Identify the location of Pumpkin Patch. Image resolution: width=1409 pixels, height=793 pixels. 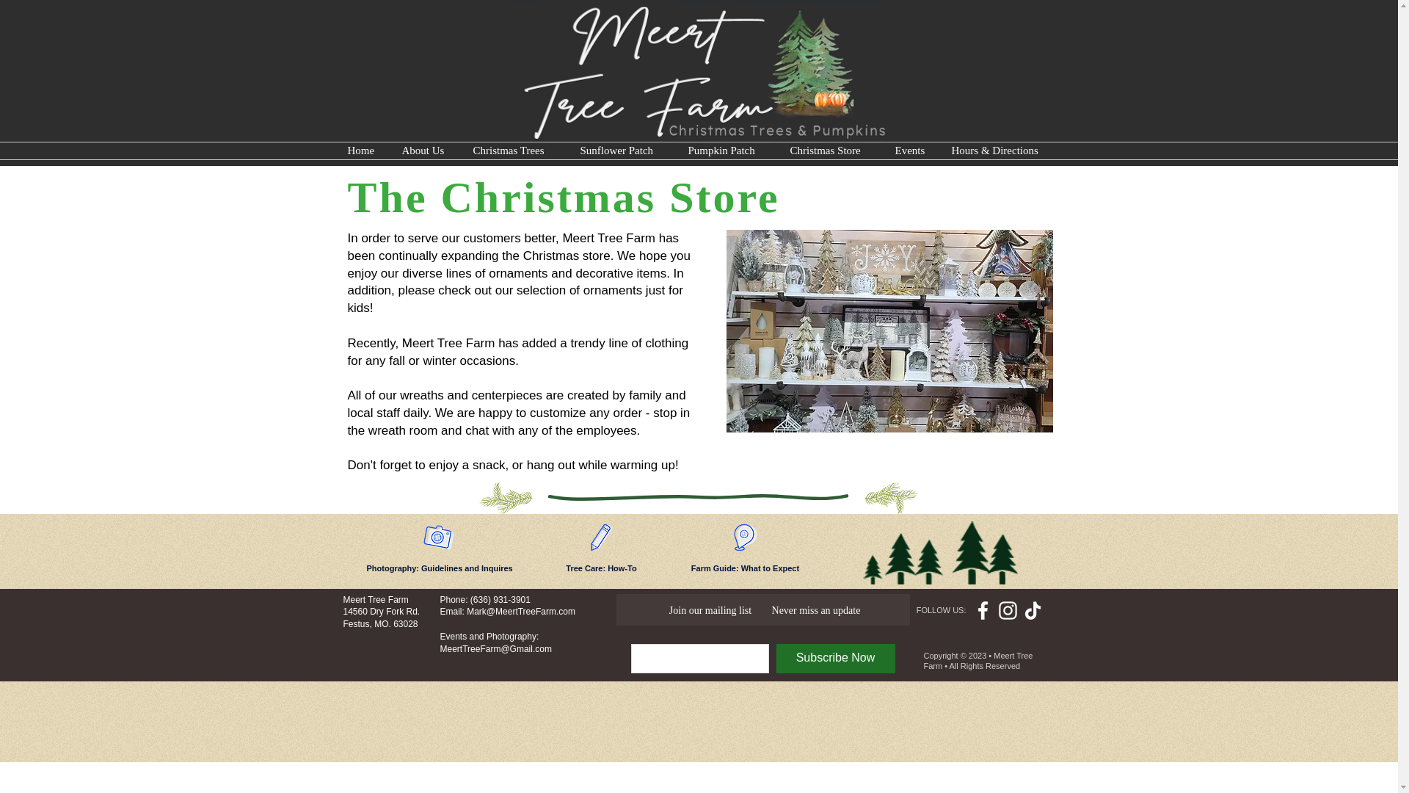
(727, 151).